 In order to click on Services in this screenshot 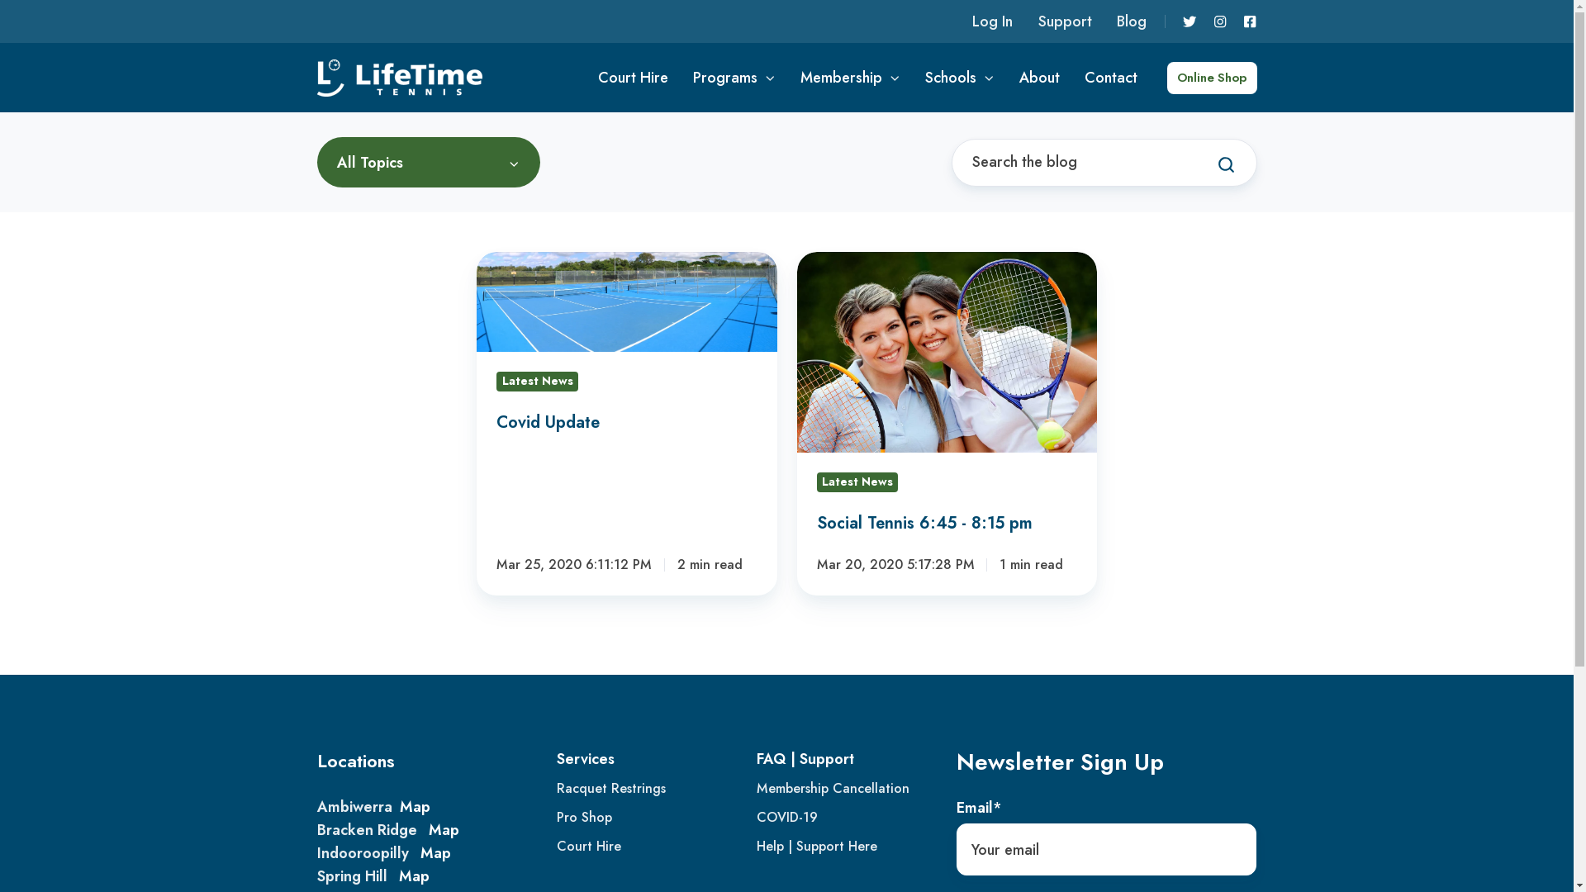, I will do `click(586, 759)`.